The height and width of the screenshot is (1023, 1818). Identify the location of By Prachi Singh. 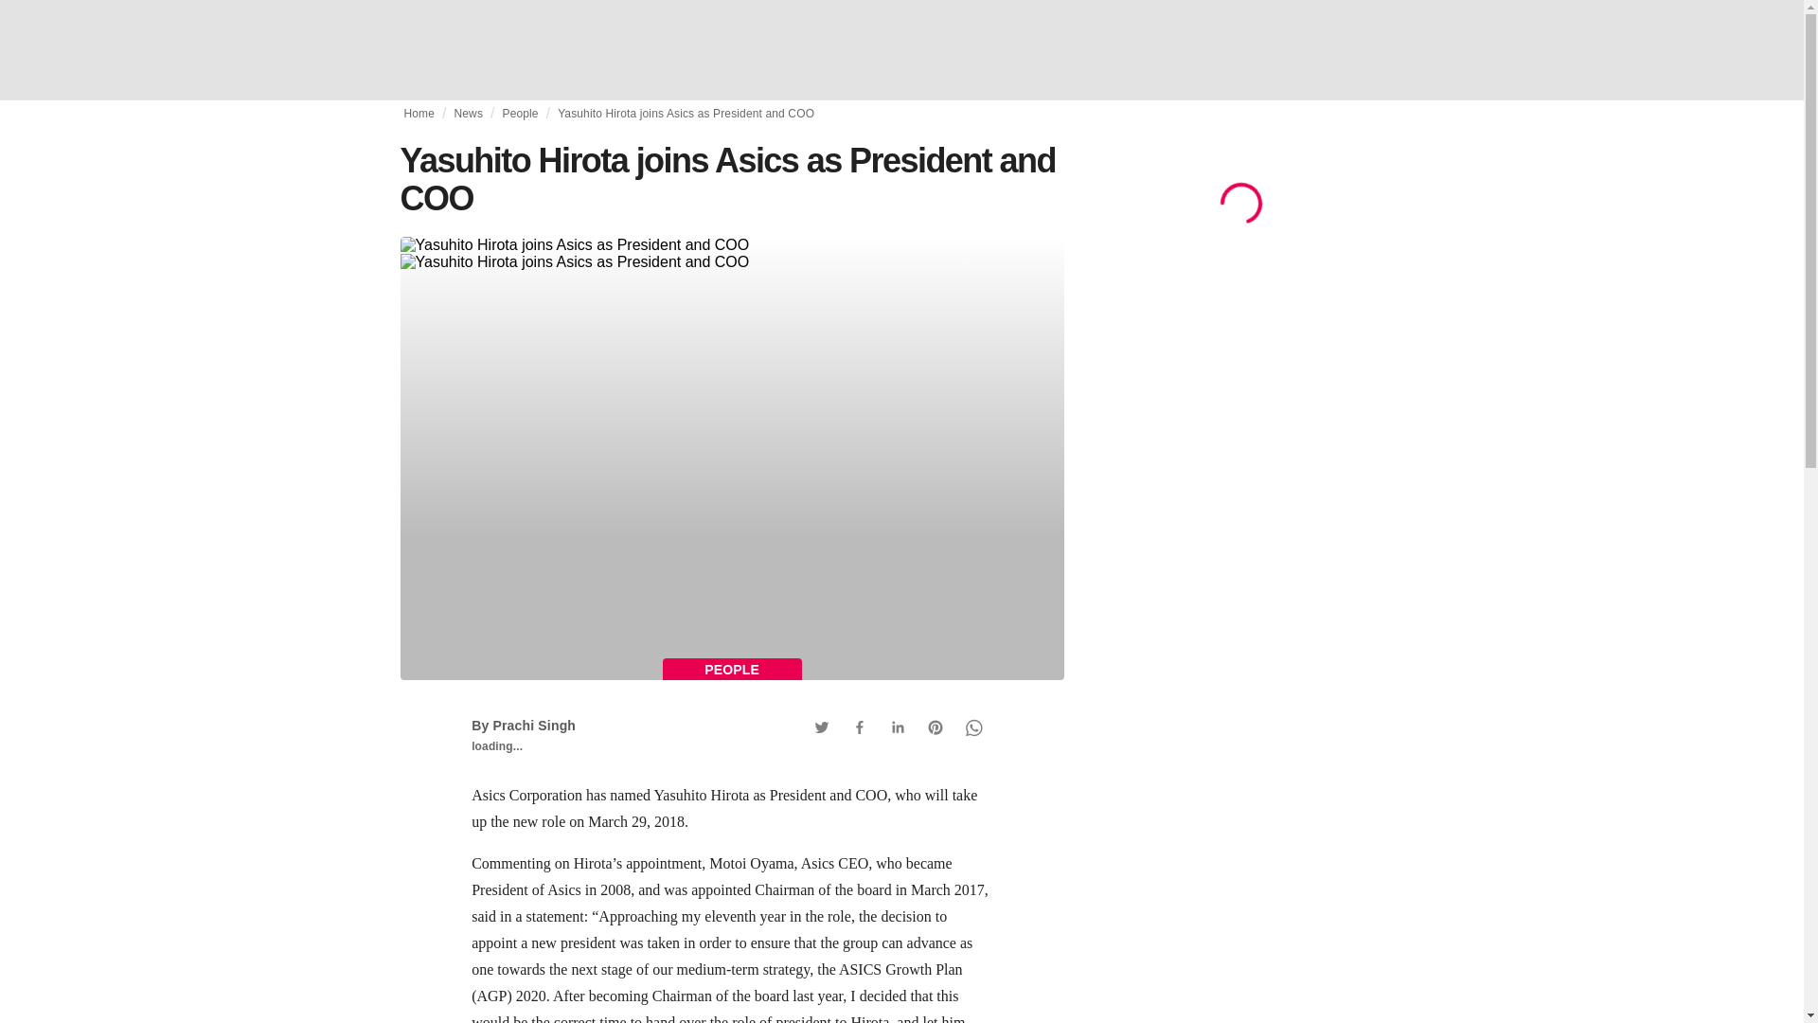
(523, 726).